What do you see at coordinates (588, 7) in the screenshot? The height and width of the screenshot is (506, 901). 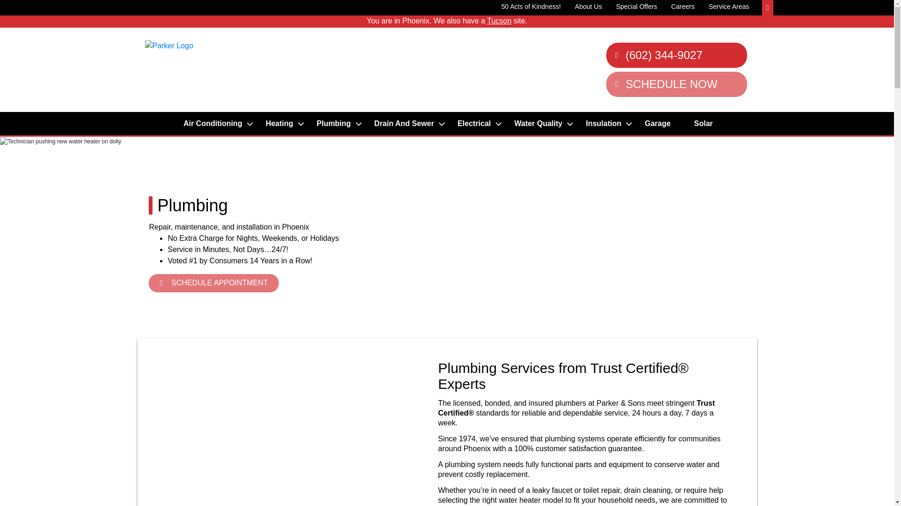 I see `About Us` at bounding box center [588, 7].